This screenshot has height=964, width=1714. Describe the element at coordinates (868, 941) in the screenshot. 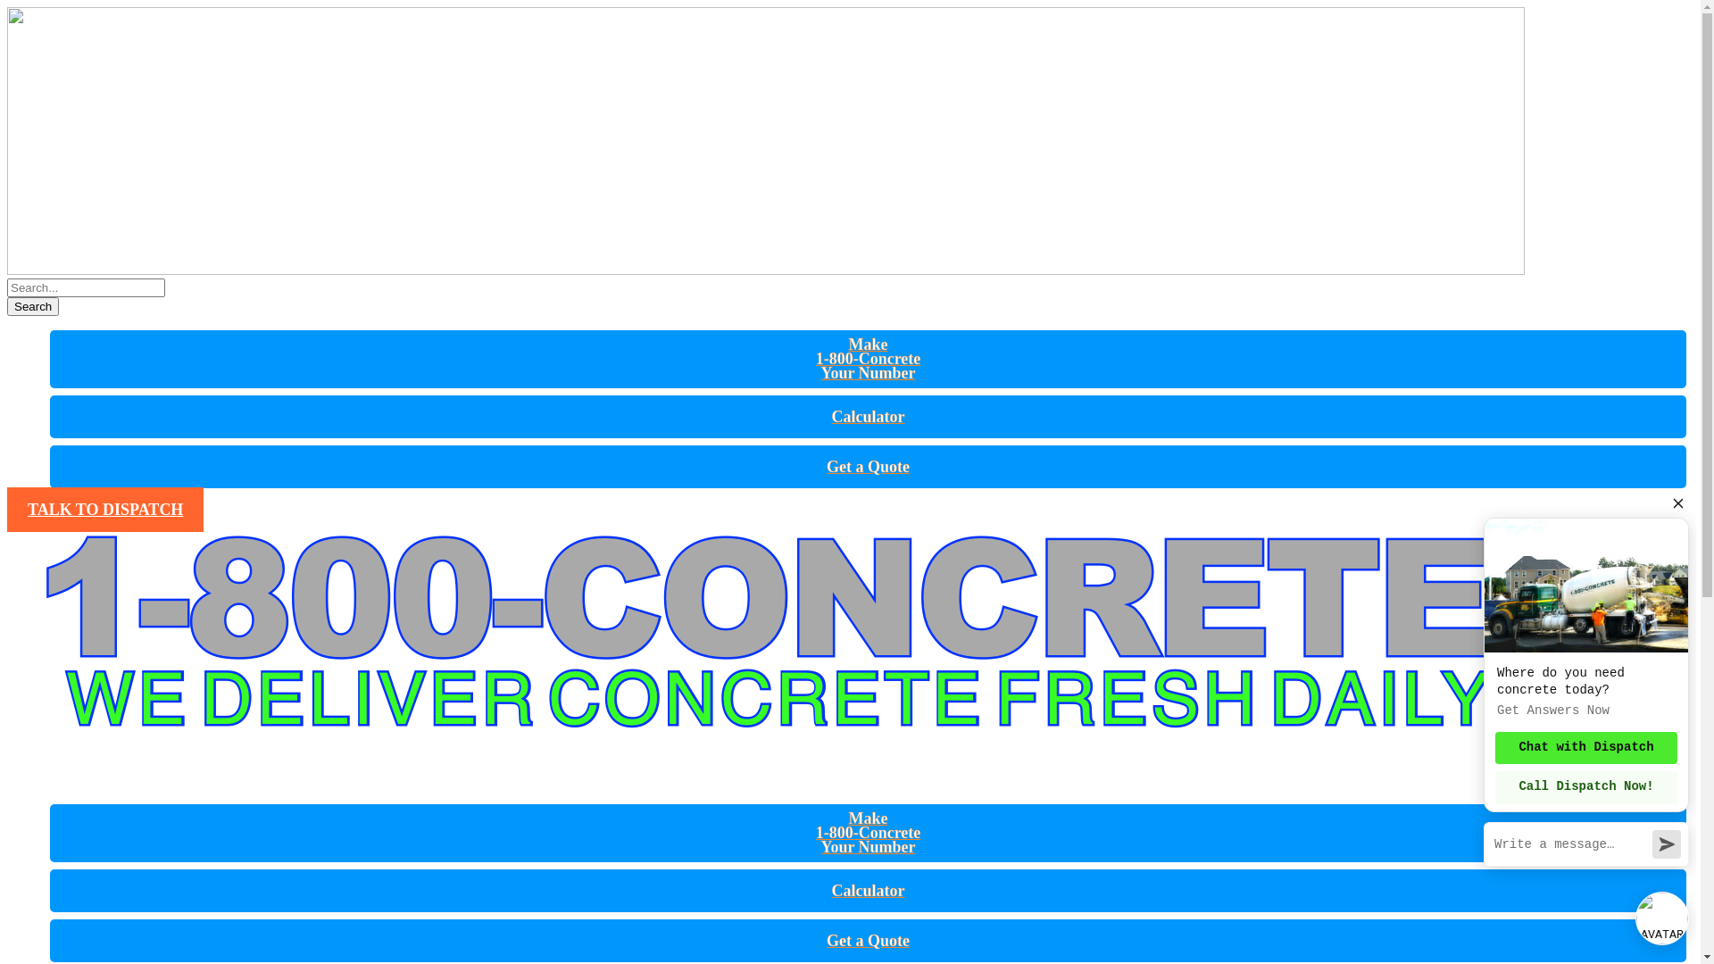

I see `Get a Quote` at that location.